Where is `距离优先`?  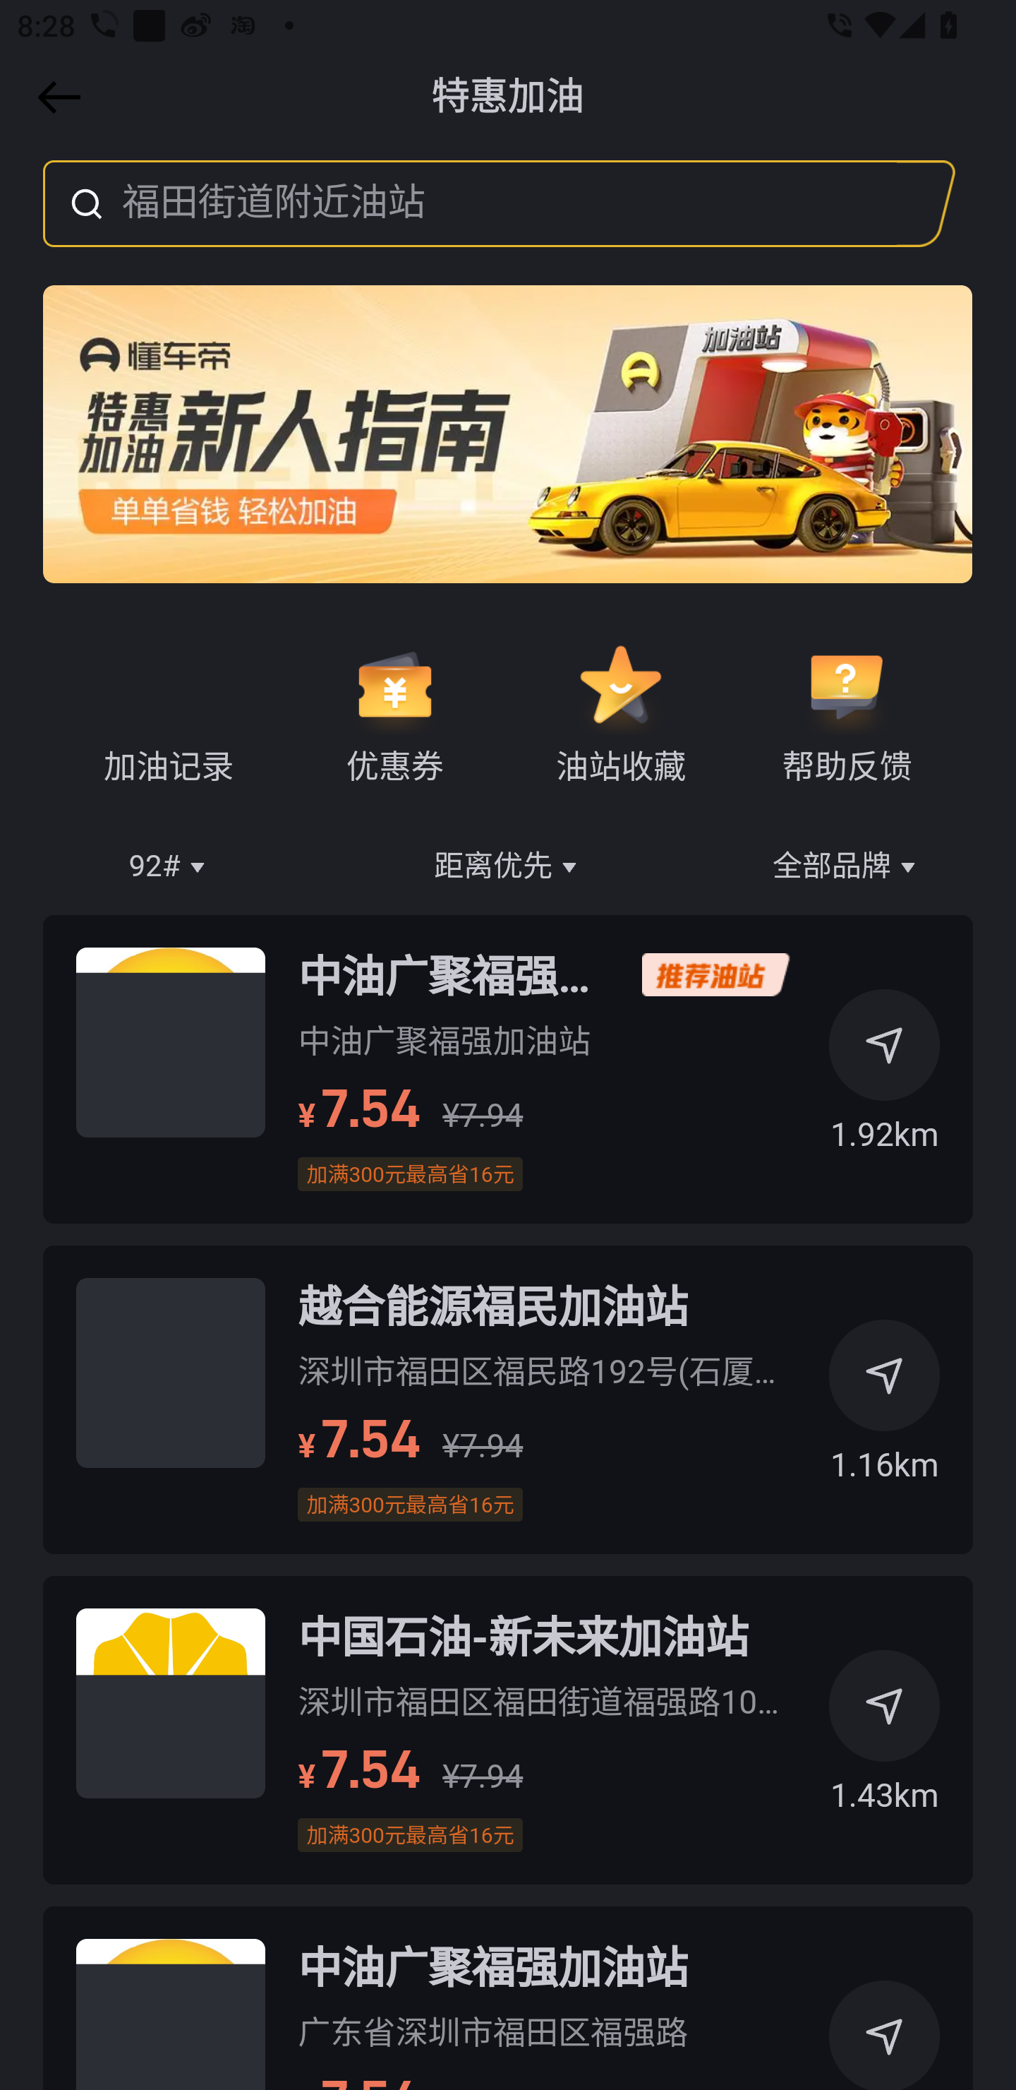
距离优先 is located at coordinates (508, 867).